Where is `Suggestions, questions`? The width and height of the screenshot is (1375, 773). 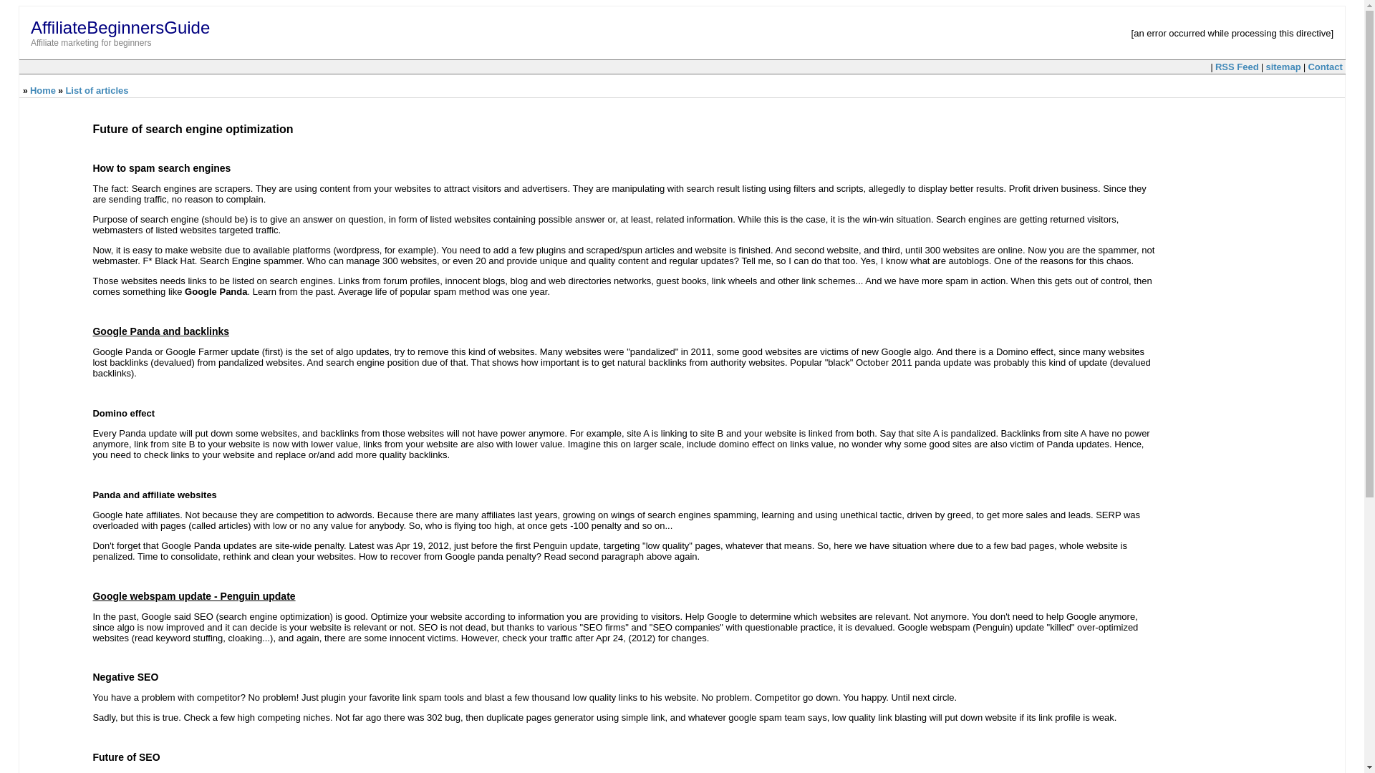
Suggestions, questions is located at coordinates (1324, 67).